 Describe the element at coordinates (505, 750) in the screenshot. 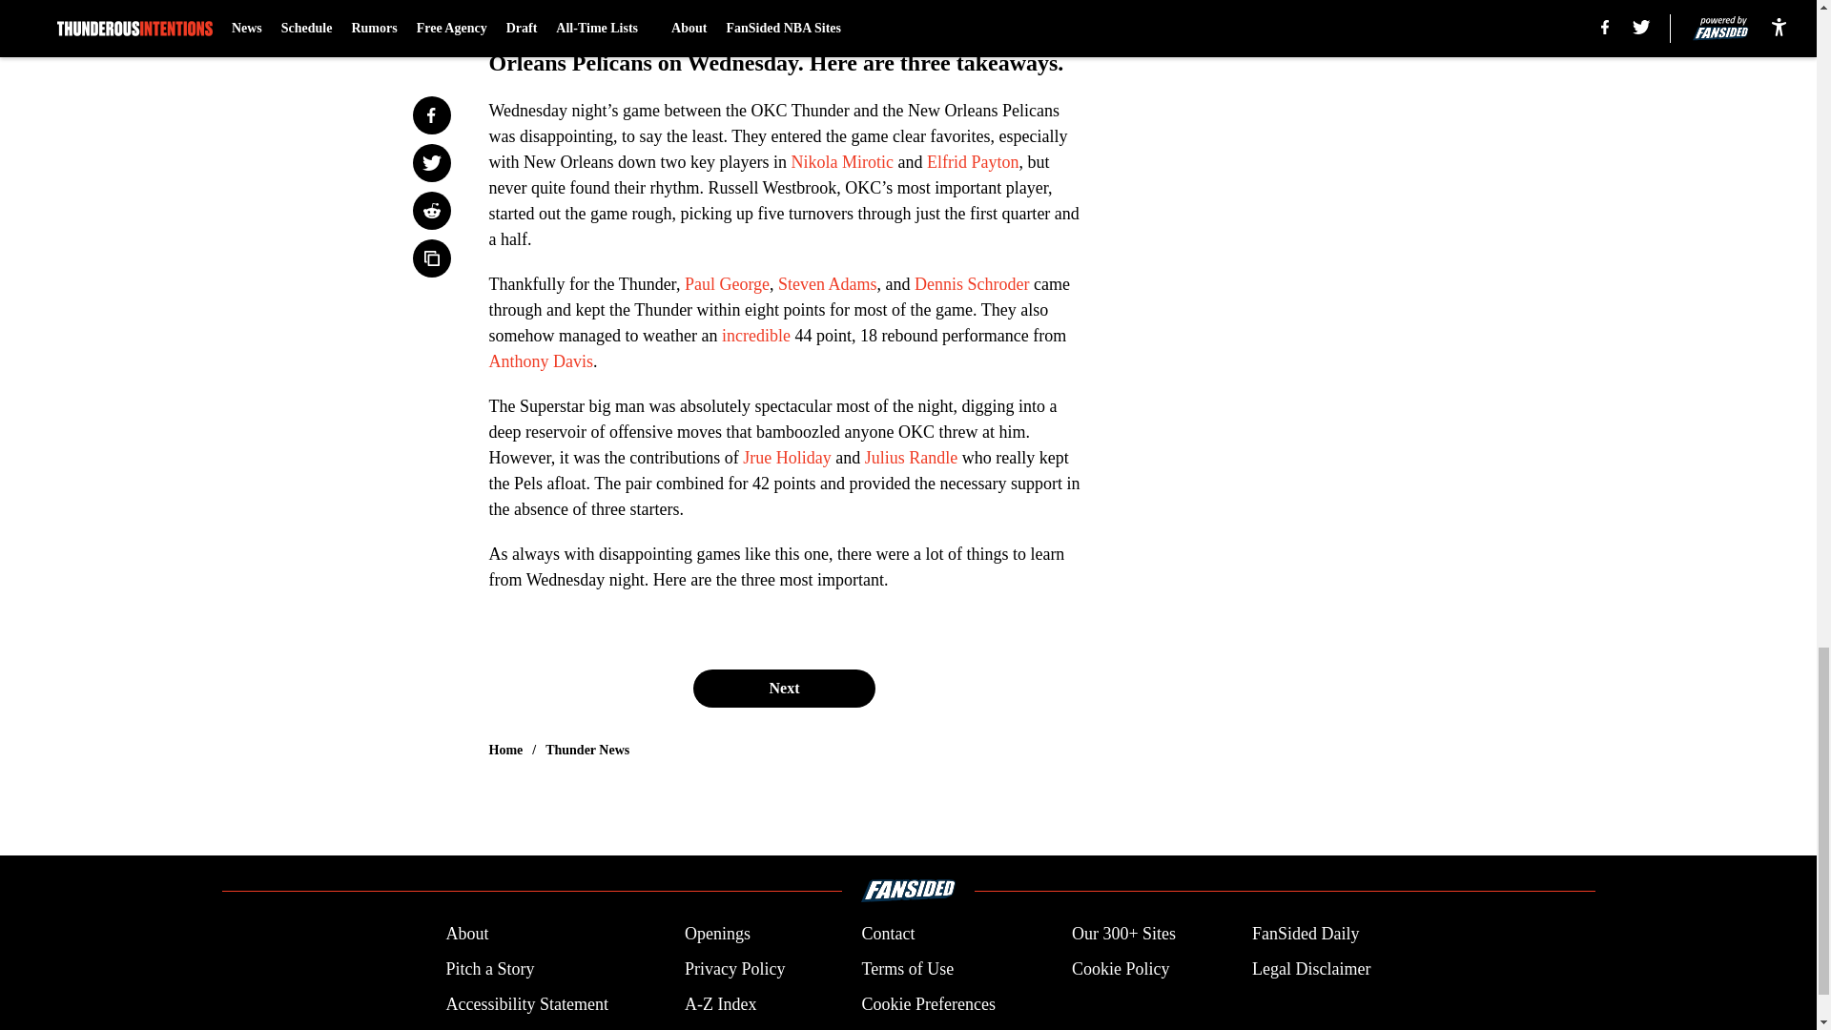

I see `Home` at that location.